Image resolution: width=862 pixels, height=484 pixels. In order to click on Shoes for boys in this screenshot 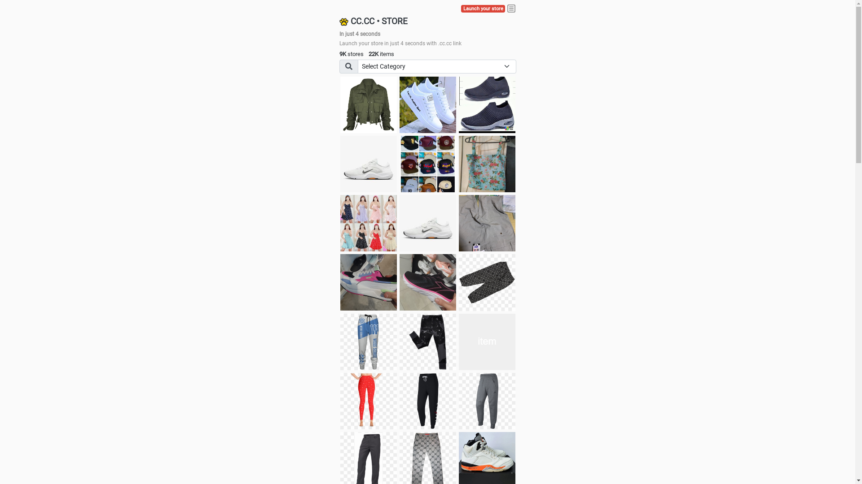, I will do `click(369, 164)`.